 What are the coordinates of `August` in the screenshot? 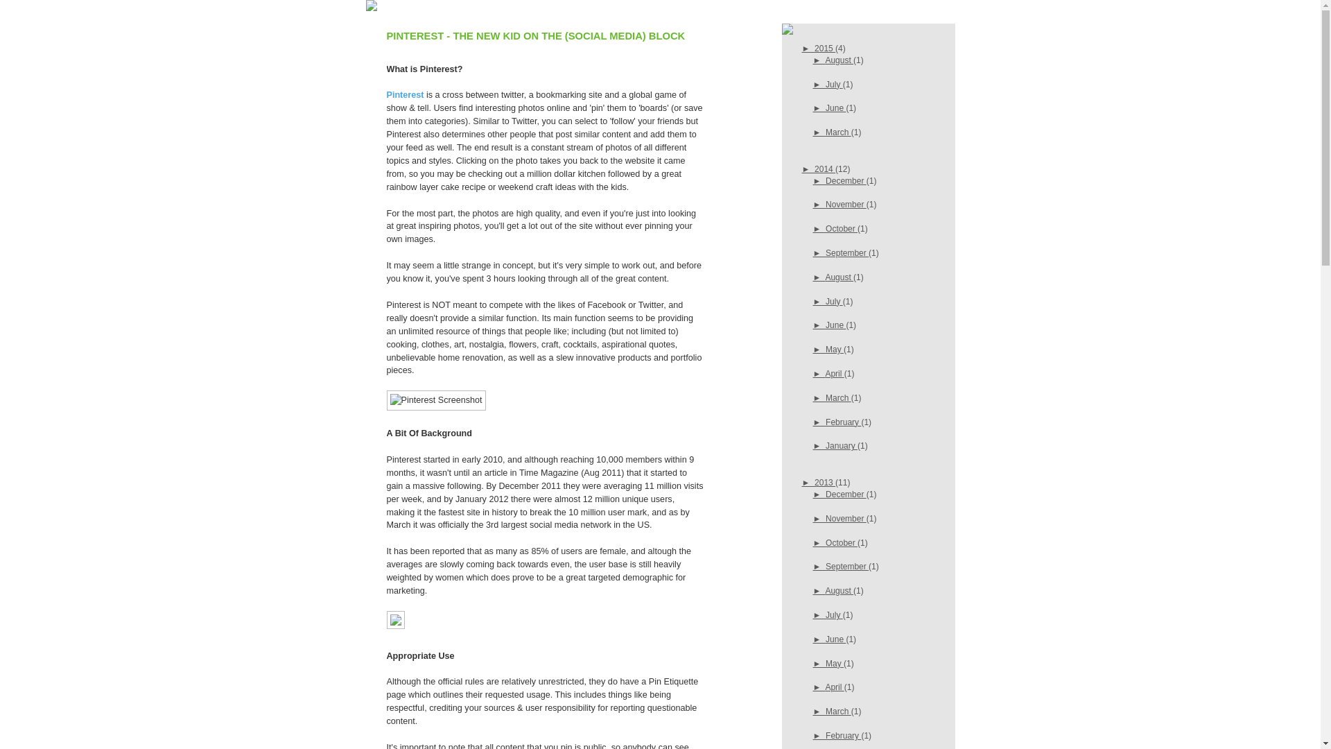 It's located at (839, 277).